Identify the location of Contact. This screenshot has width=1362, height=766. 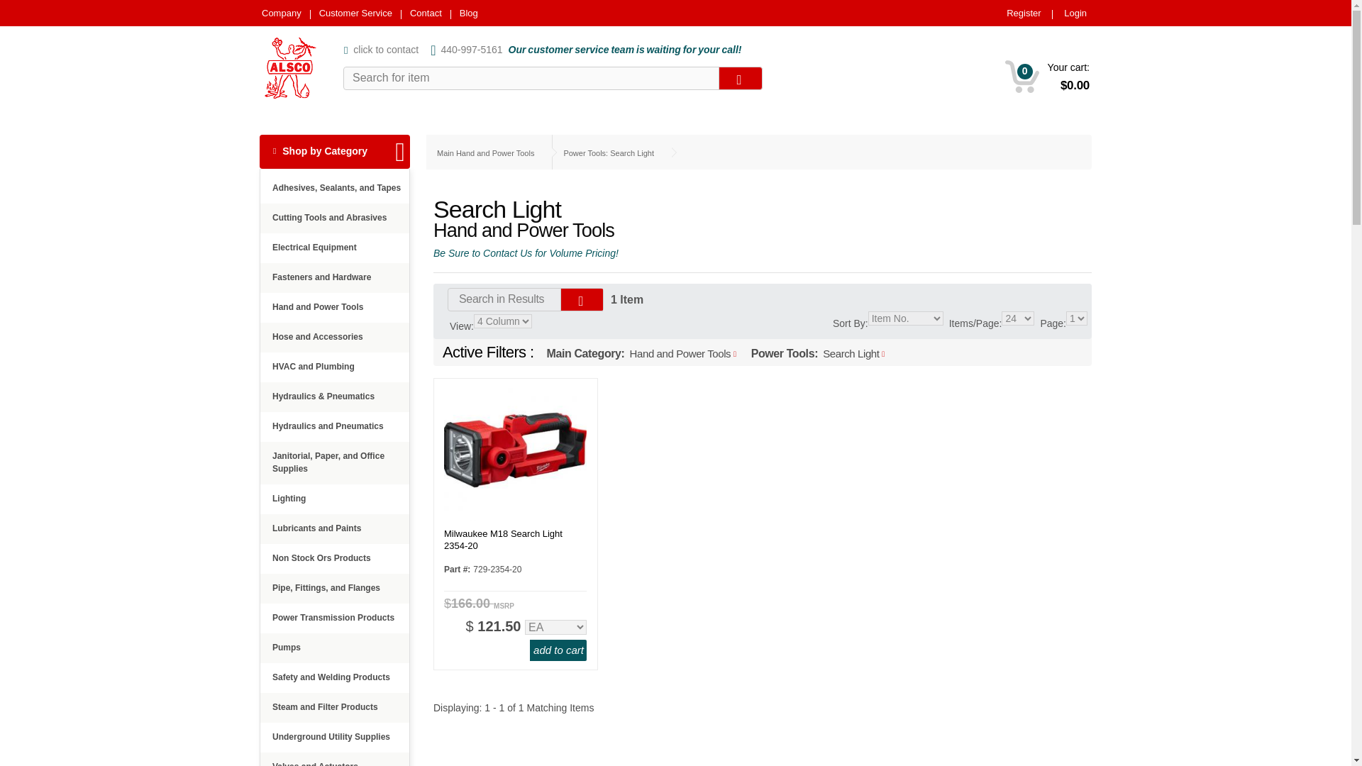
(426, 13).